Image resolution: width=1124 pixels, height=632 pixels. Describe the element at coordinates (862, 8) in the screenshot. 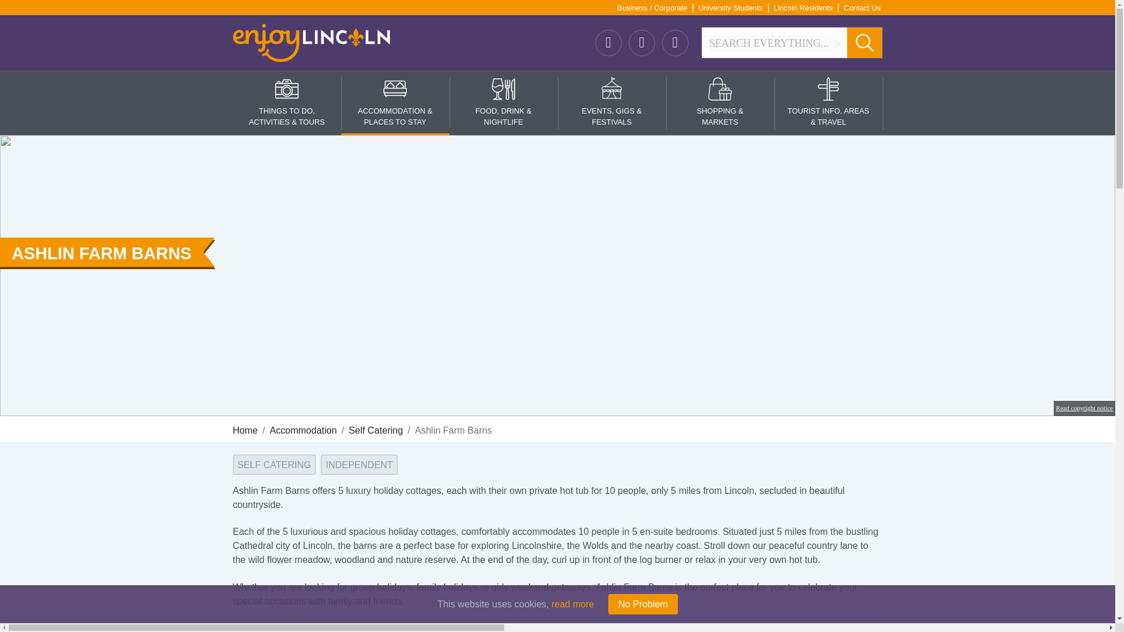

I see `Contact Us` at that location.